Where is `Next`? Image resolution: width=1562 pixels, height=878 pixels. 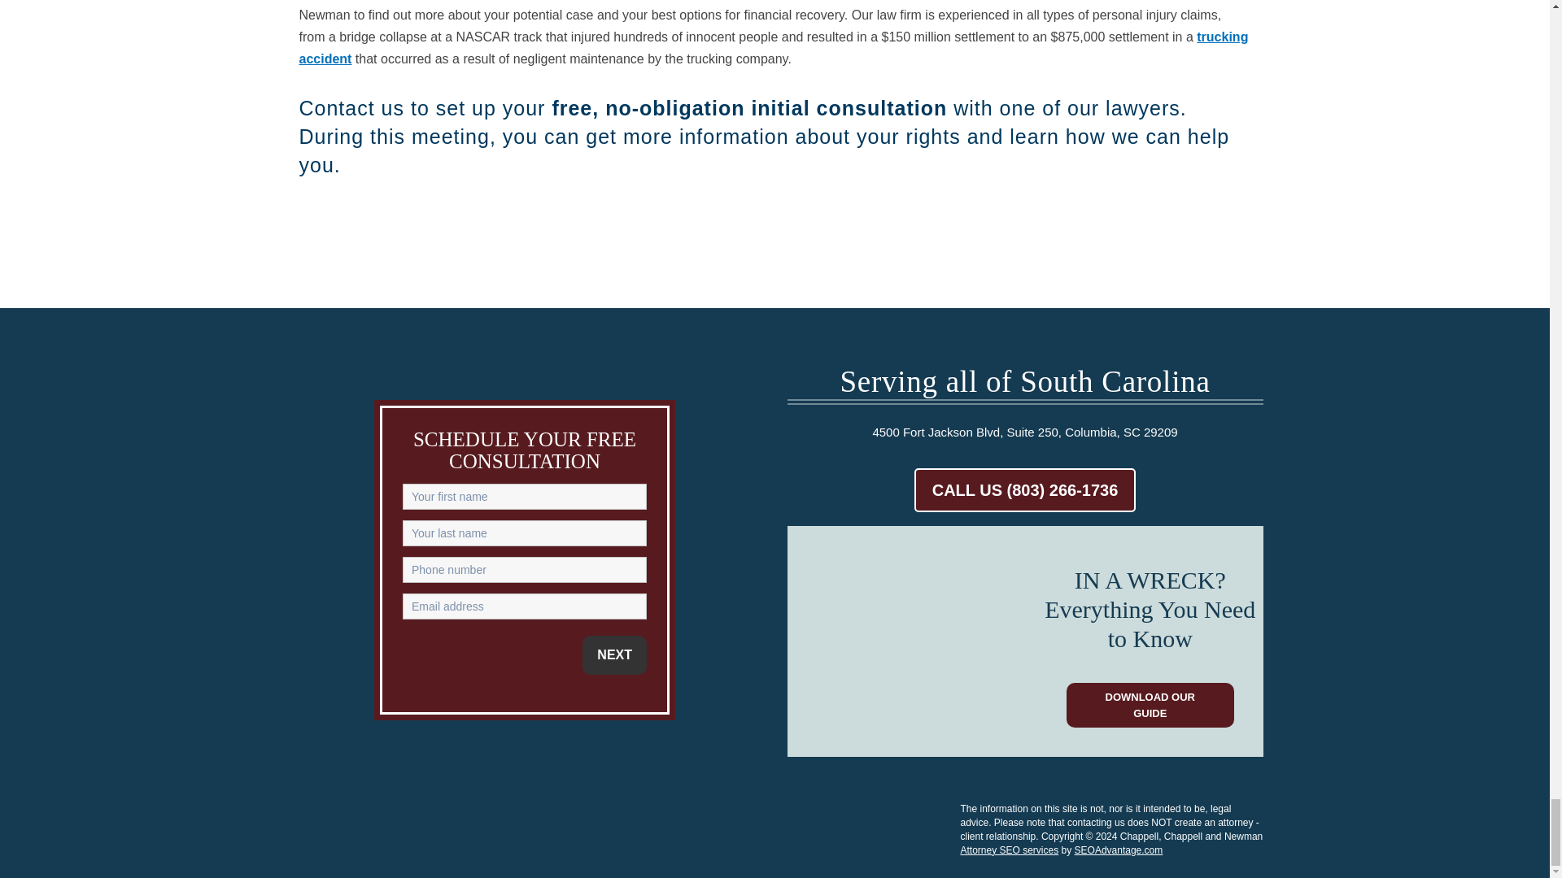
Next is located at coordinates (614, 655).